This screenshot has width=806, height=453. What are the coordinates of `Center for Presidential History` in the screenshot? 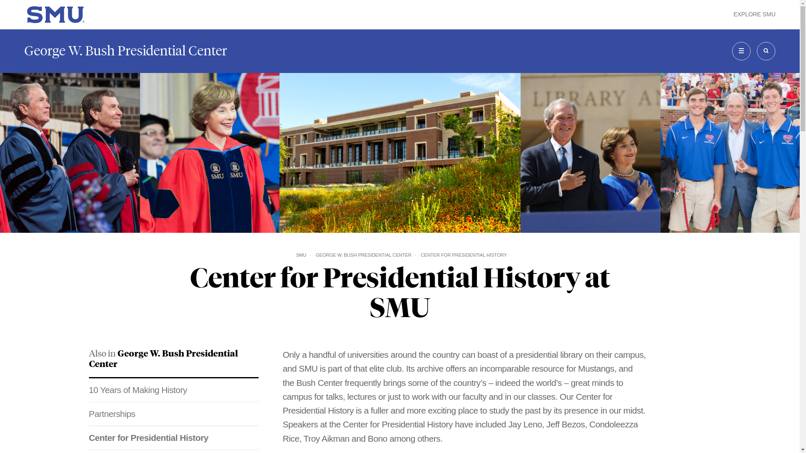 It's located at (174, 438).